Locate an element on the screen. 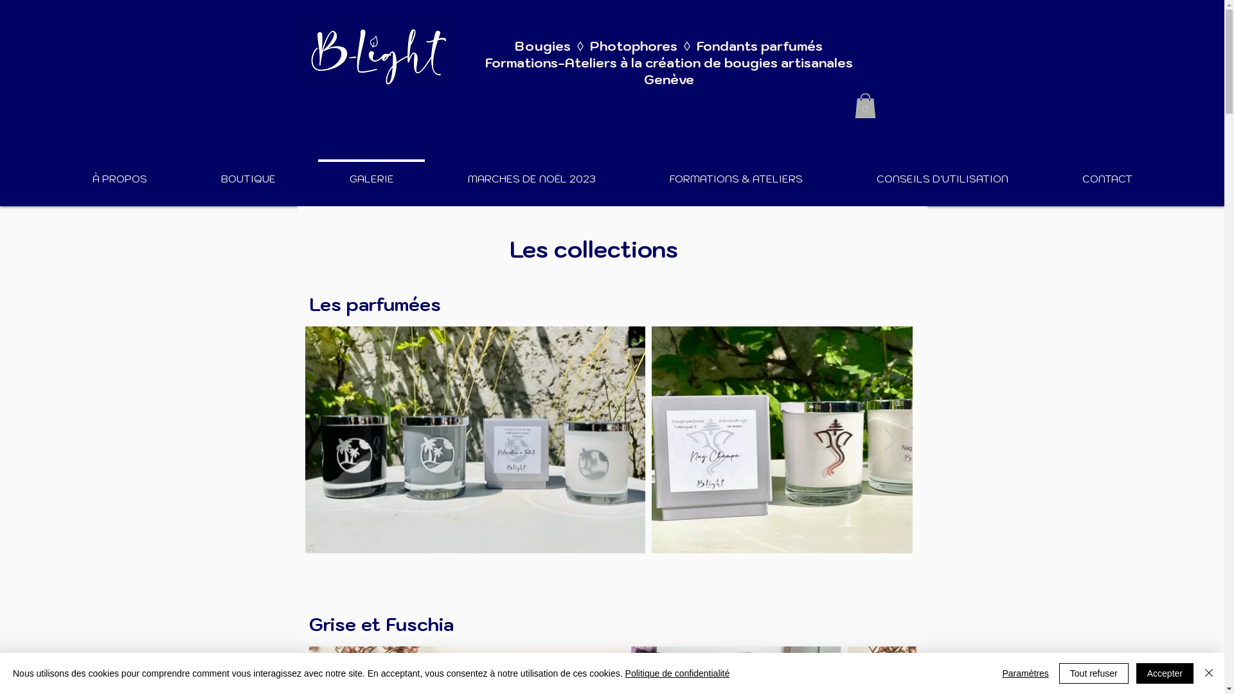 The width and height of the screenshot is (1234, 694). FORMATIONS & ATELIERS is located at coordinates (735, 173).